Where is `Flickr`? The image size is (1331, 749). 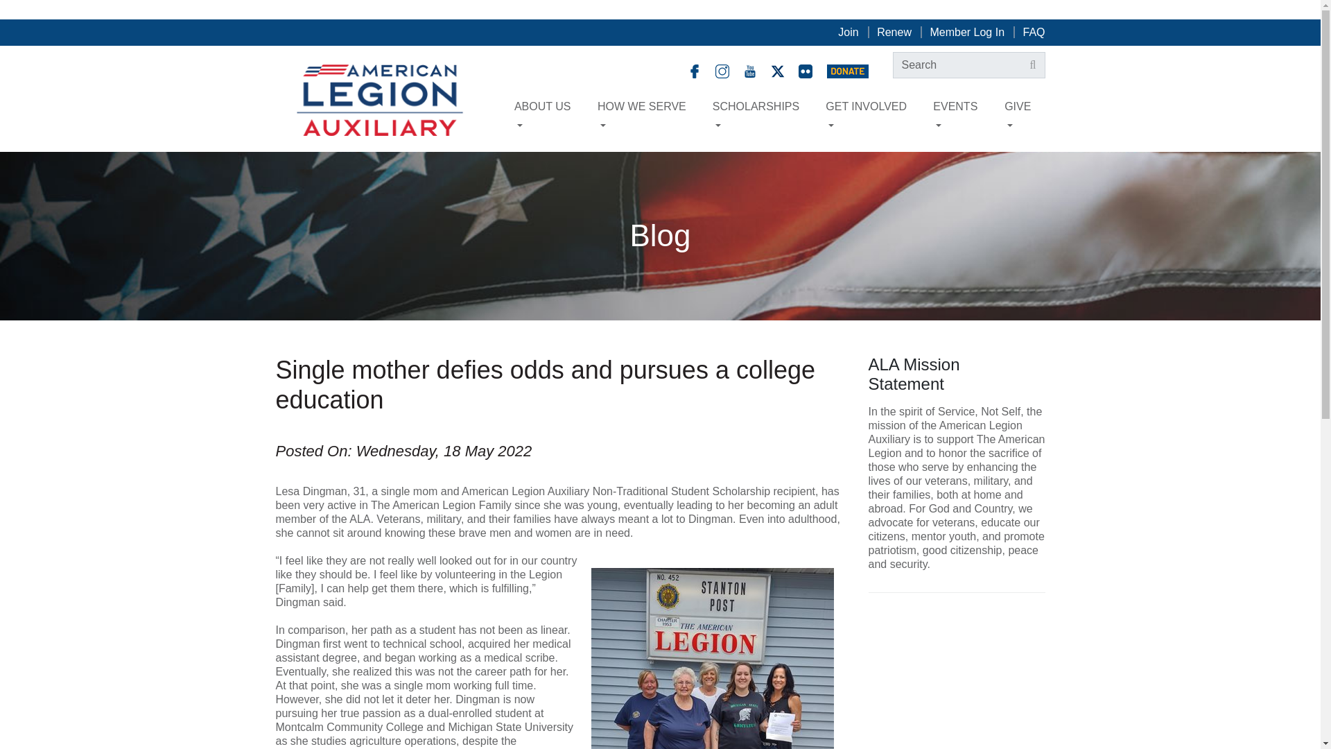 Flickr is located at coordinates (807, 71).